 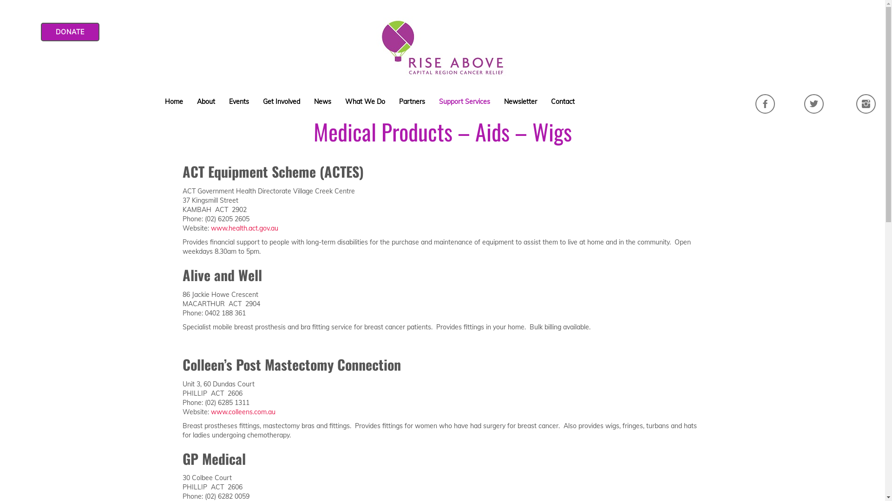 I want to click on Home, so click(x=174, y=102).